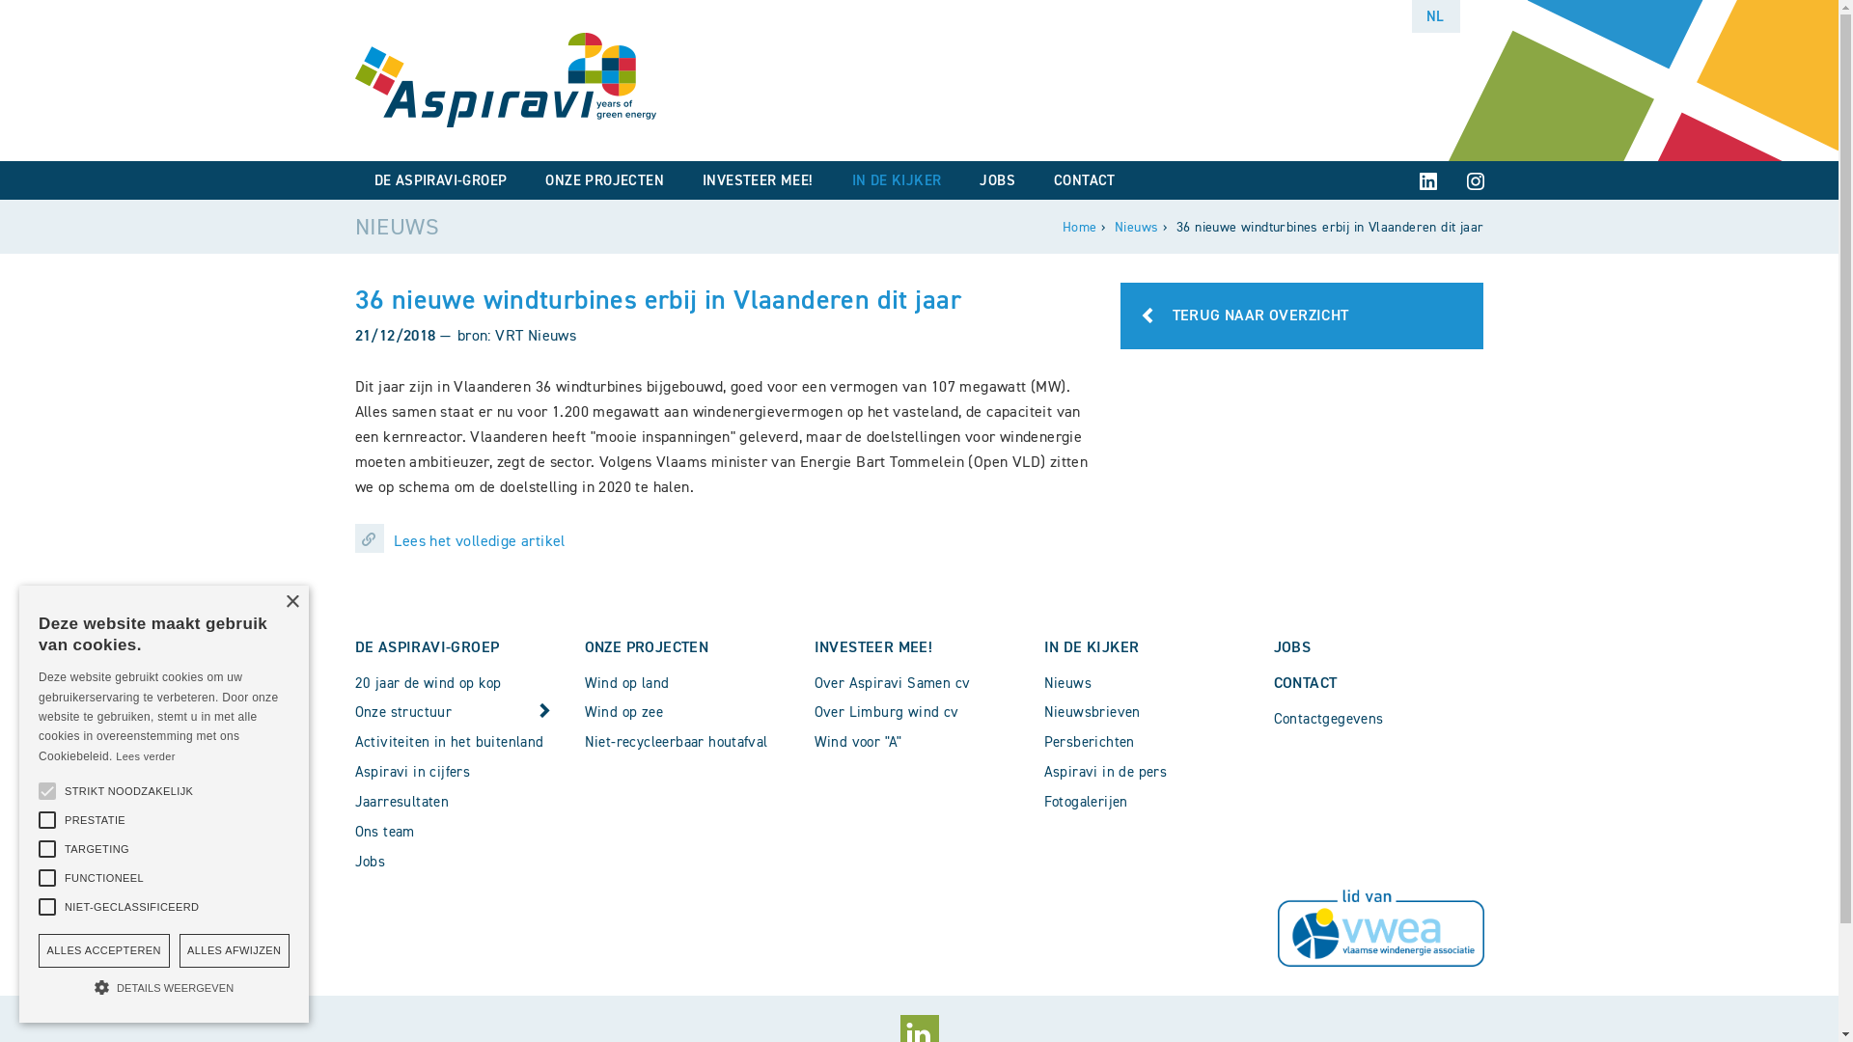 The height and width of the screenshot is (1042, 1853). Describe the element at coordinates (690, 742) in the screenshot. I see `Niet-recycleerbaar houtafval` at that location.